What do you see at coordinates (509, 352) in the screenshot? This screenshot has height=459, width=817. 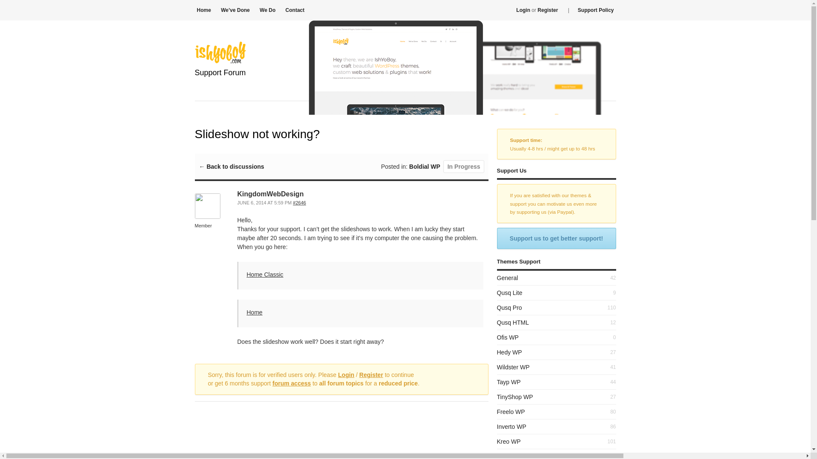 I see `Hedy WP` at bounding box center [509, 352].